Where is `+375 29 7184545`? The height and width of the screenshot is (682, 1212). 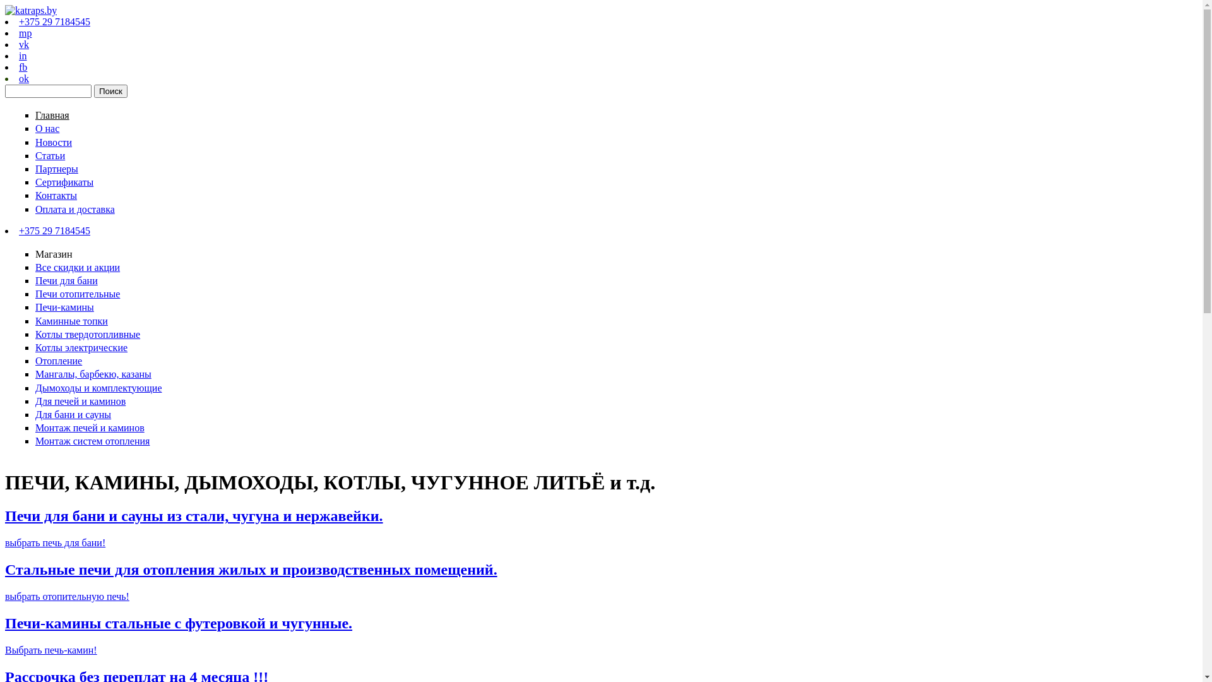 +375 29 7184545 is located at coordinates (54, 21).